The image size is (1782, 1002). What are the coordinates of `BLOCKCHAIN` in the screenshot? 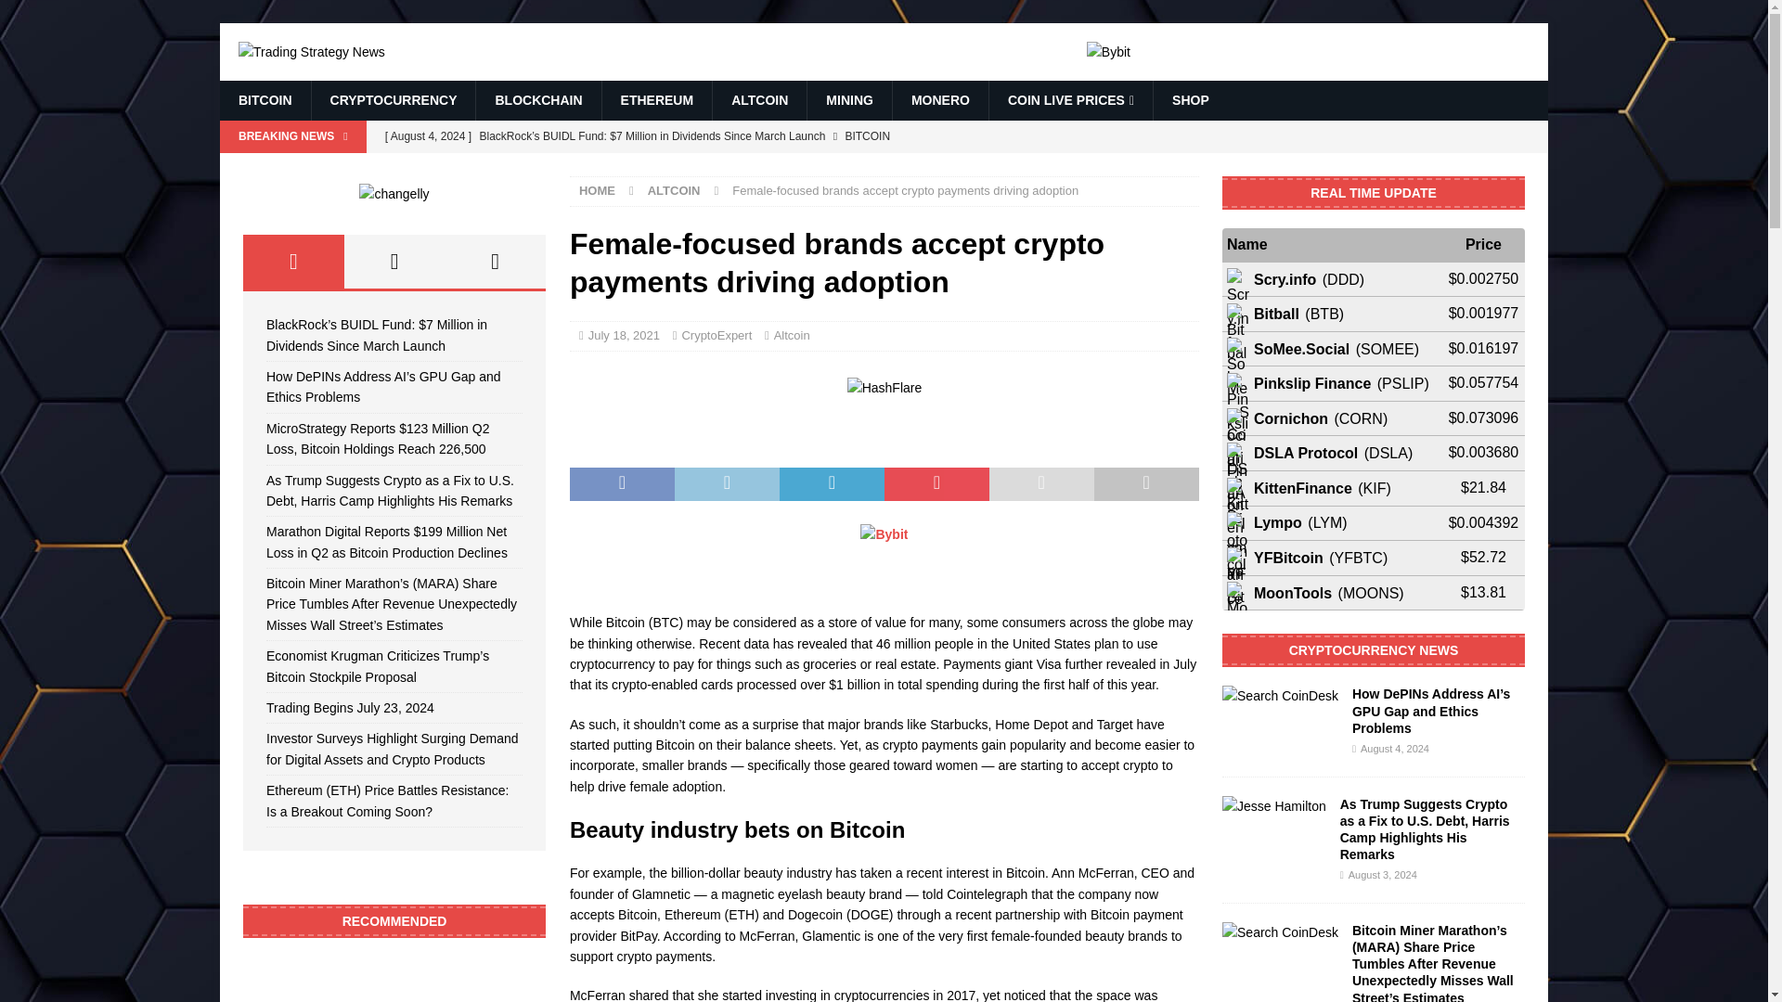 It's located at (538, 100).